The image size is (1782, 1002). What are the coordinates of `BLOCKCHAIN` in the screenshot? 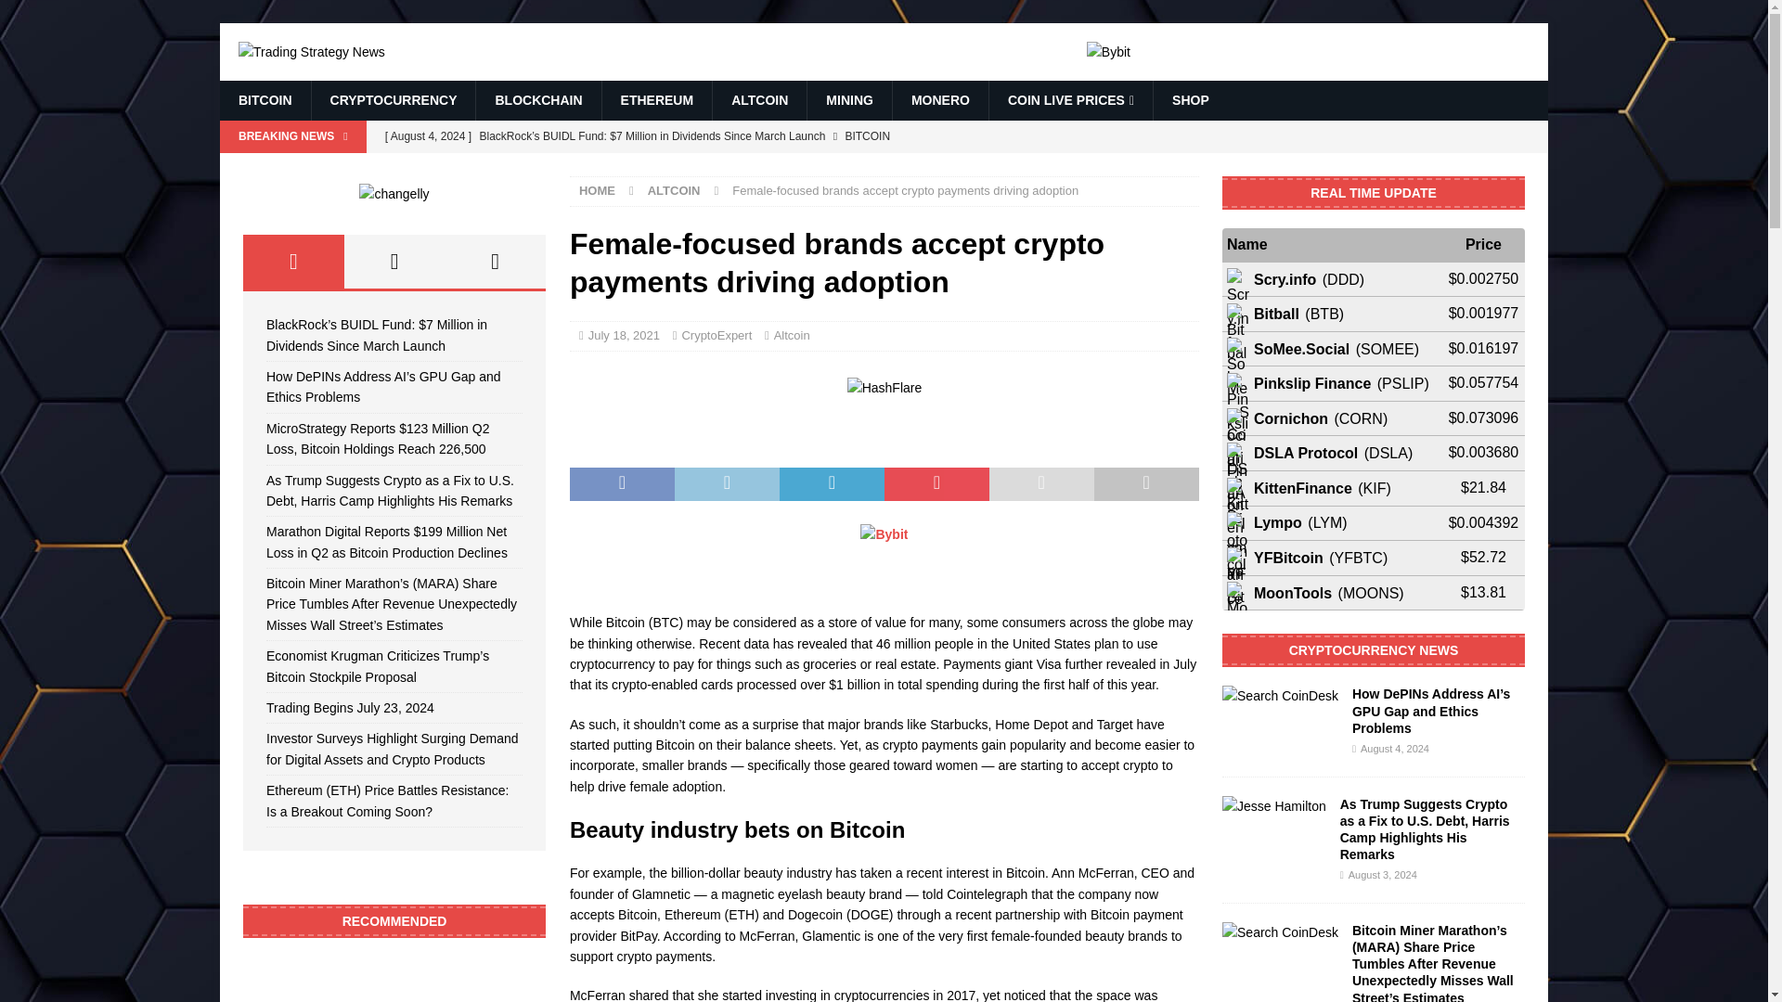 It's located at (538, 100).